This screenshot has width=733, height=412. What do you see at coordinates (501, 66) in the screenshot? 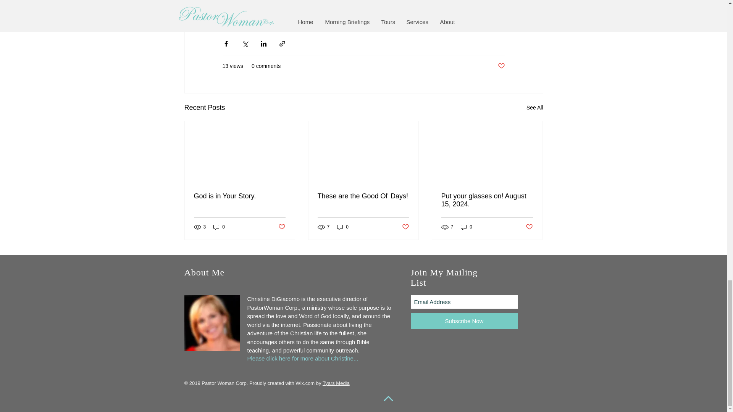
I see `Post not marked as liked` at bounding box center [501, 66].